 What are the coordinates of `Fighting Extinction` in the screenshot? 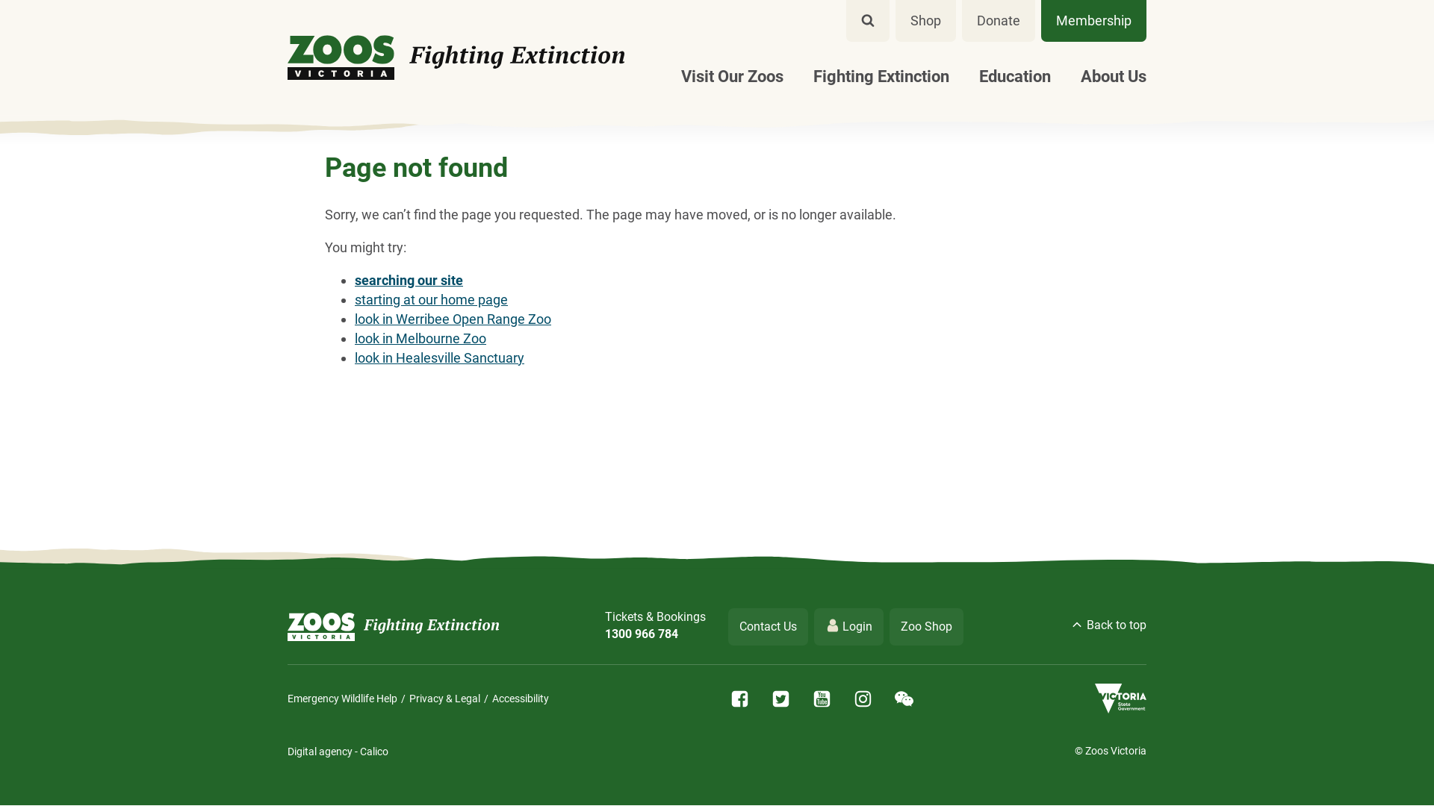 It's located at (881, 77).